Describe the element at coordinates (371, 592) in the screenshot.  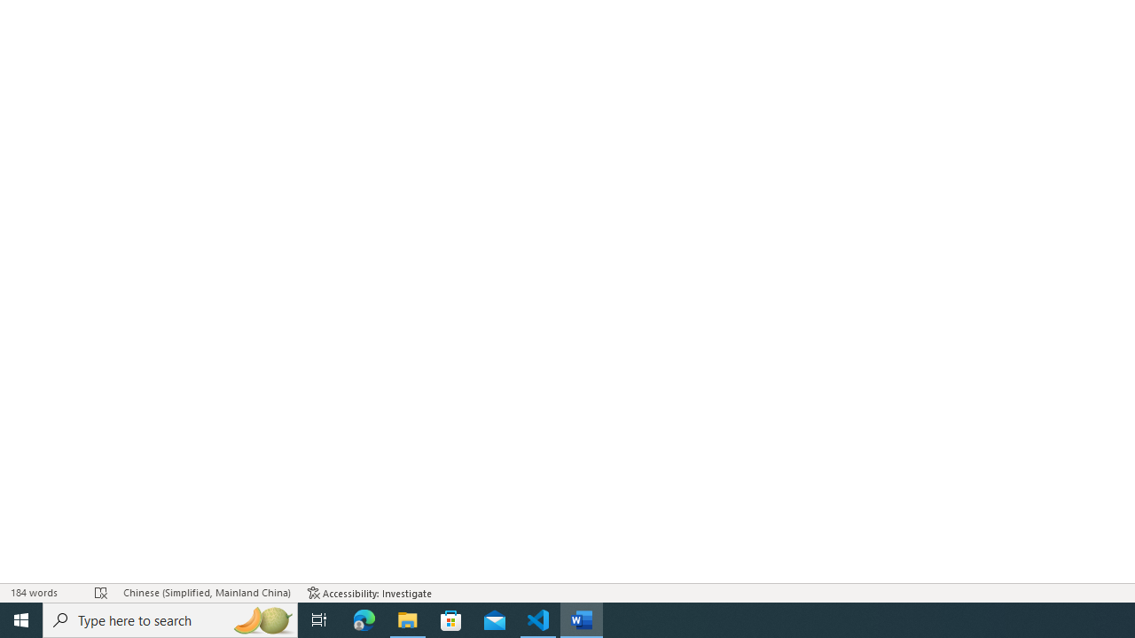
I see `Accessibility Checker Accessibility: Investigate` at that location.